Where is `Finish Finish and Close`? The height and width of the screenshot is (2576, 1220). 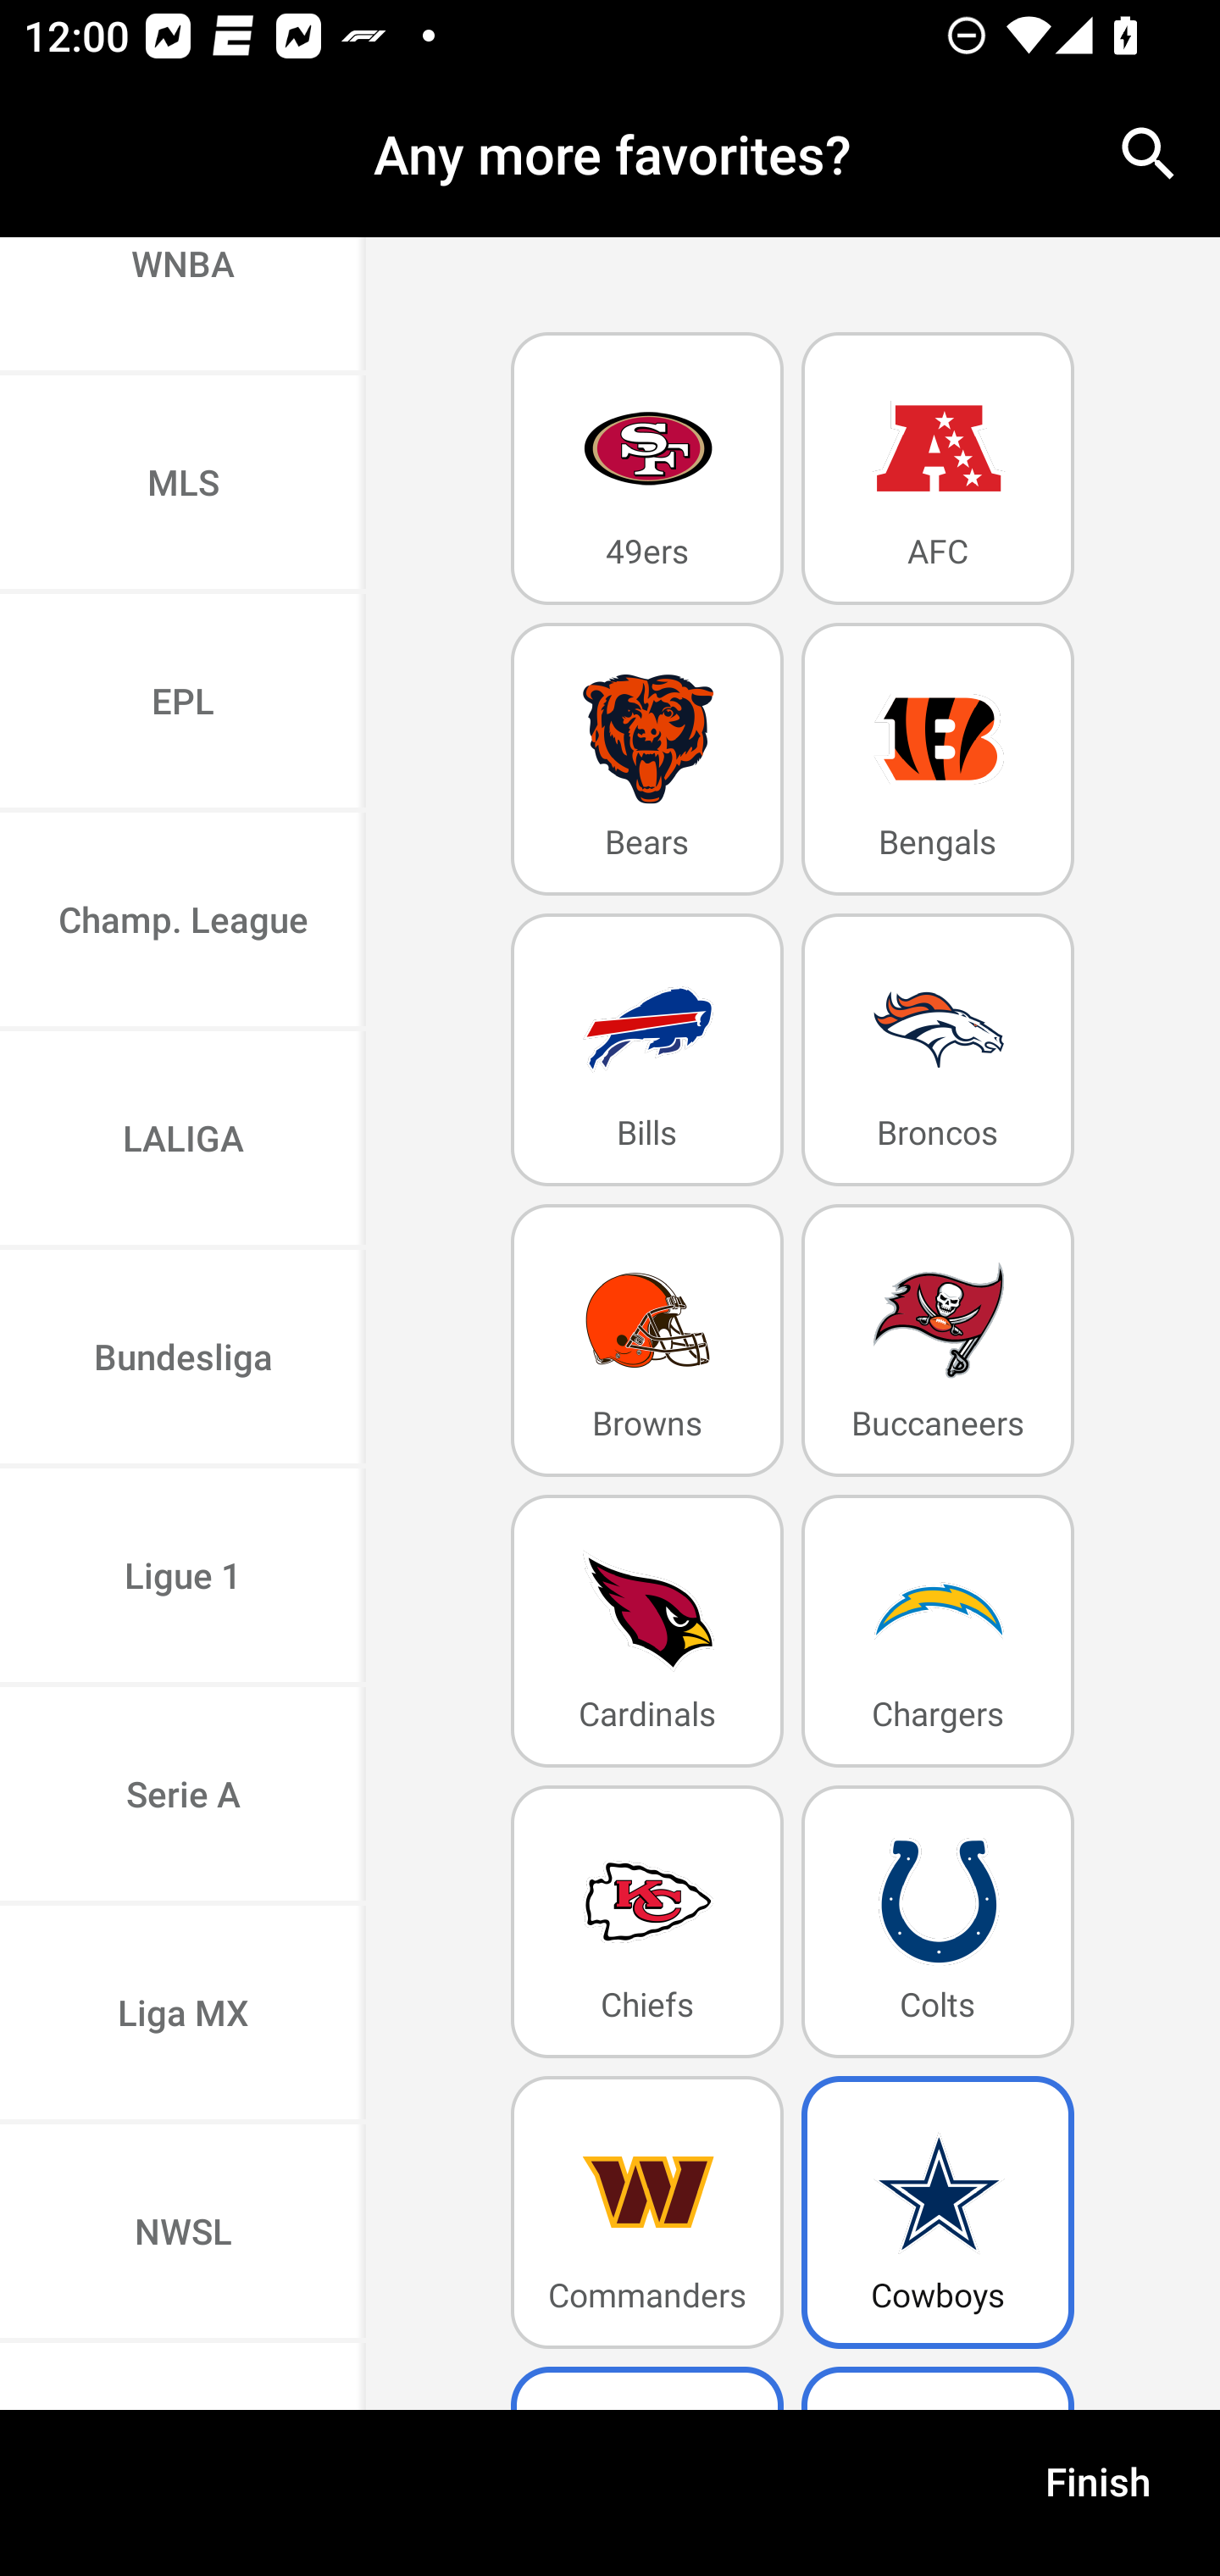
Finish Finish and Close is located at coordinates (1098, 2493).